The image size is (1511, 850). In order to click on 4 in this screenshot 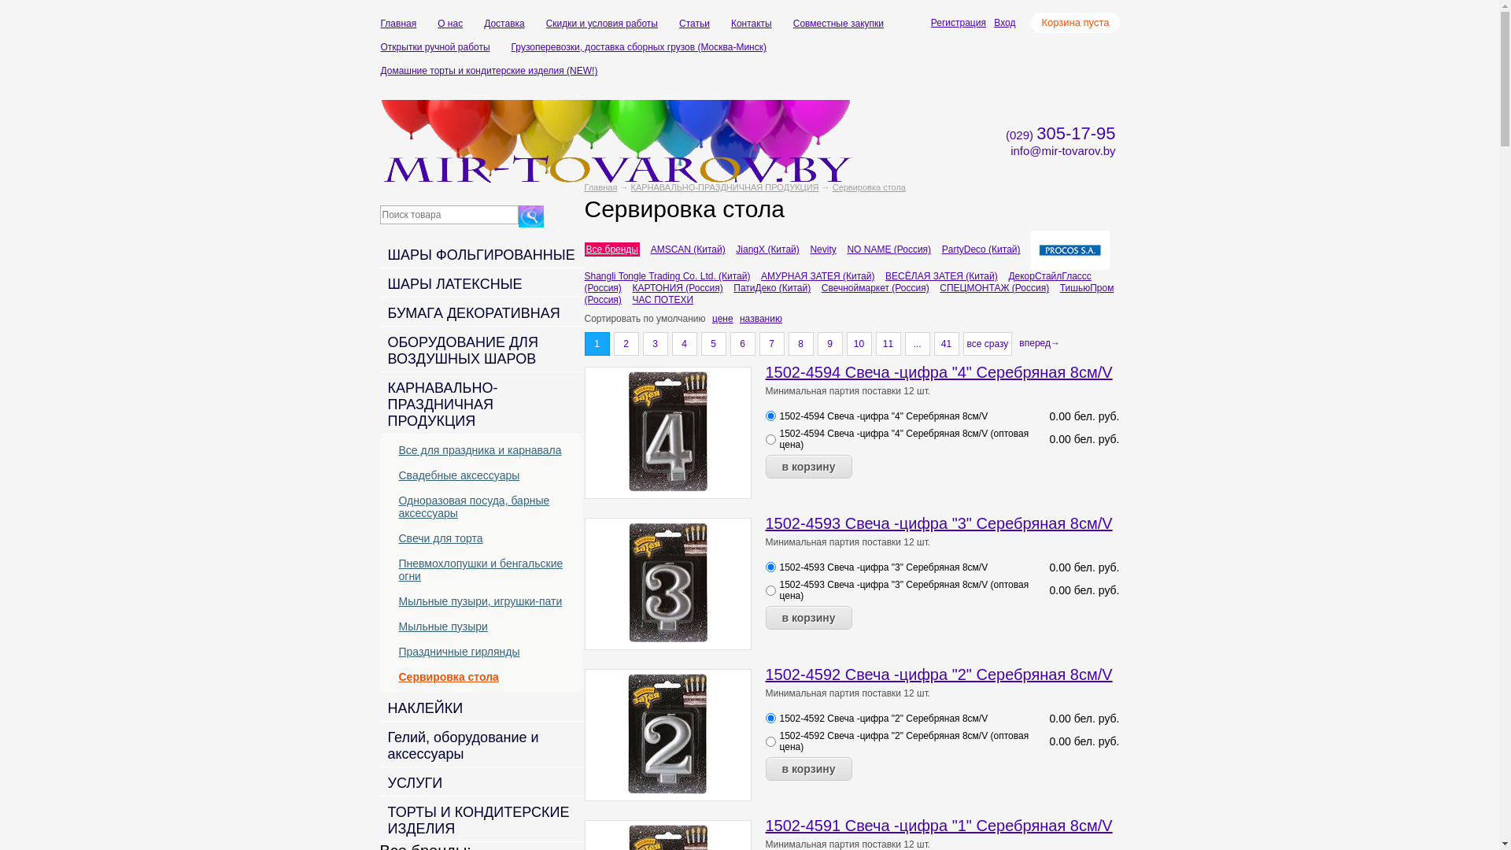, I will do `click(685, 344)`.